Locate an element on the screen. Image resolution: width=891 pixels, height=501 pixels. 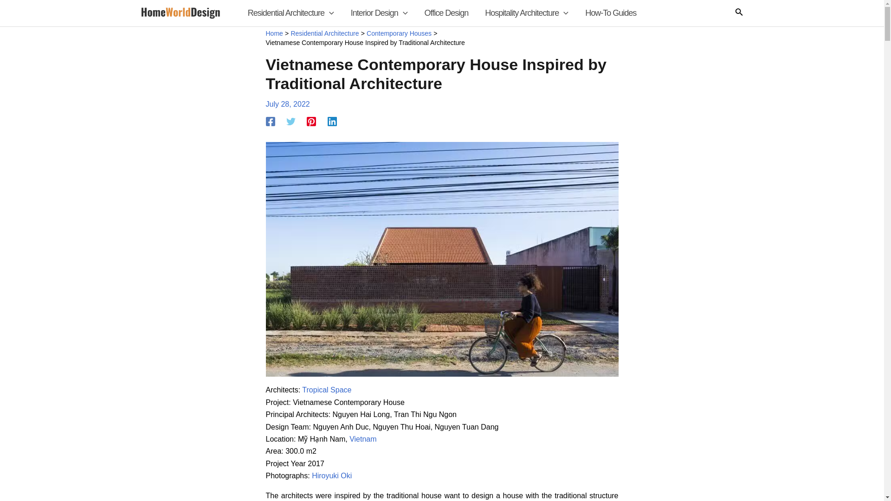
Hospitality Architecture is located at coordinates (526, 13).